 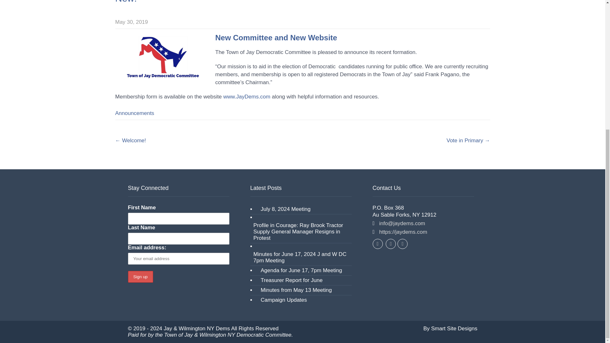 What do you see at coordinates (301, 257) in the screenshot?
I see `Minutes for June 17, 2024 J and W DC 7pm Meeting` at bounding box center [301, 257].